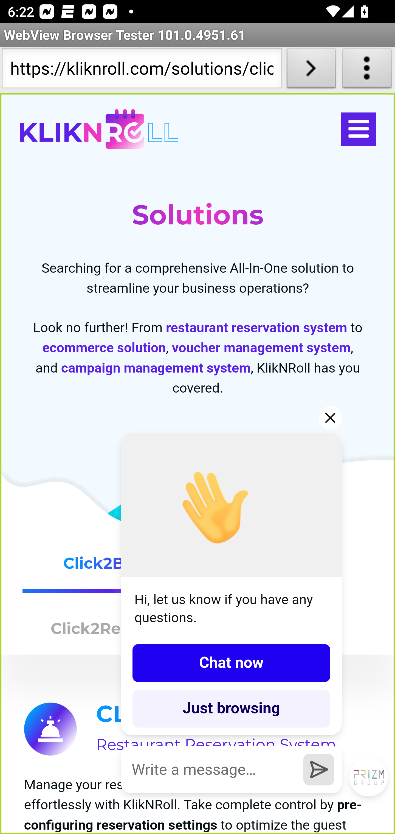 This screenshot has width=395, height=834. What do you see at coordinates (99, 129) in the screenshot?
I see `kliknroll` at bounding box center [99, 129].